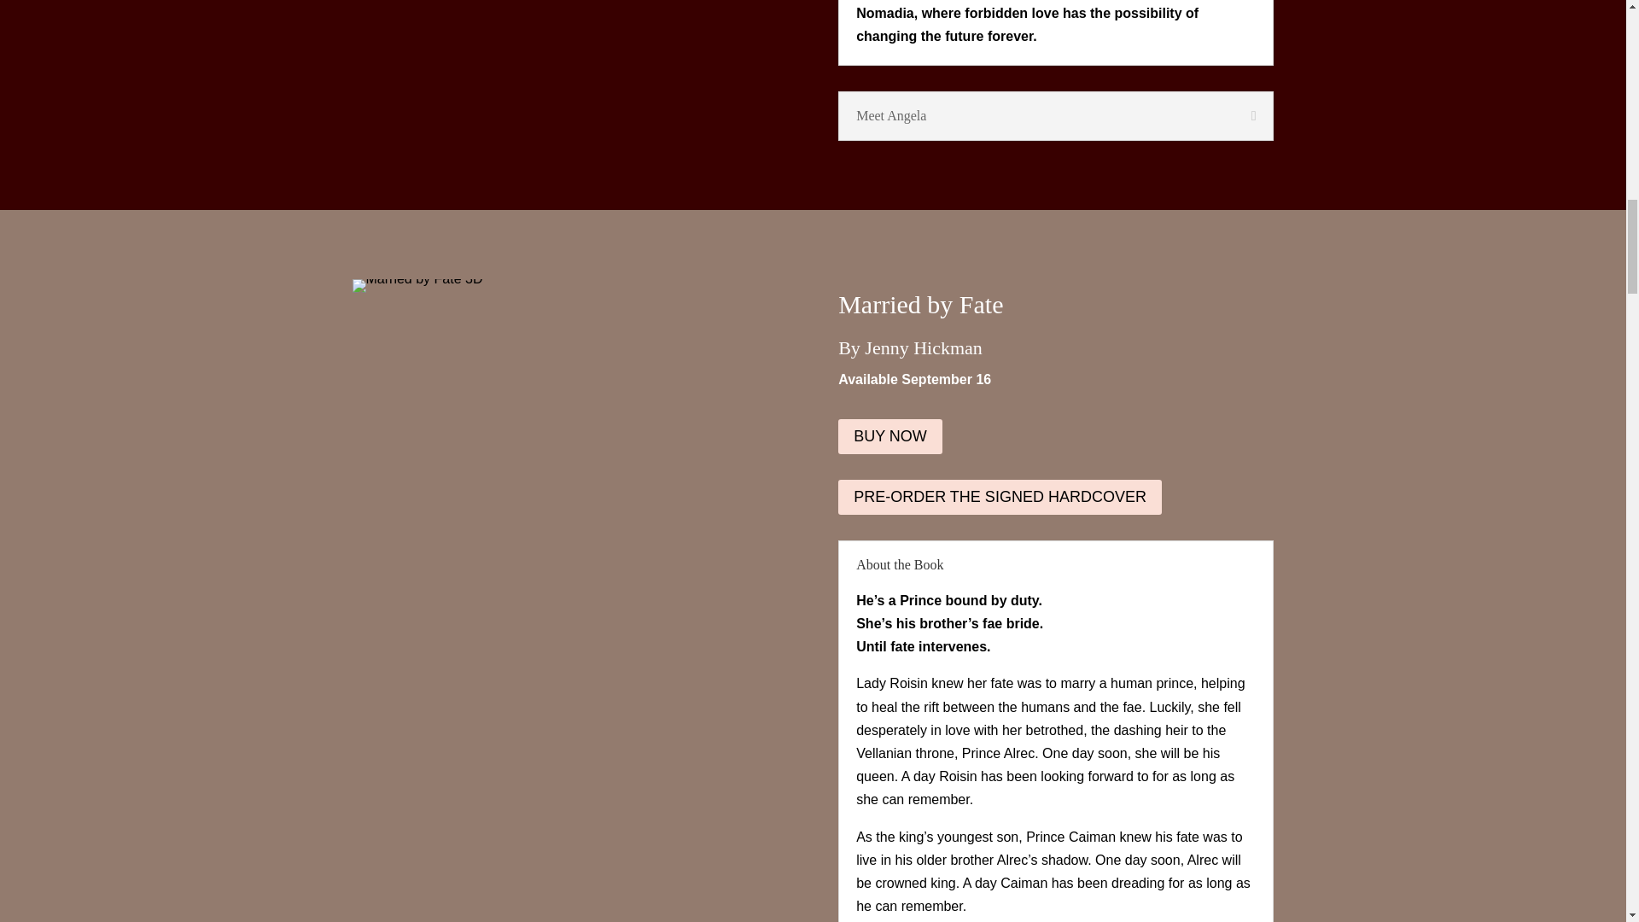 The width and height of the screenshot is (1639, 922). Describe the element at coordinates (417, 286) in the screenshot. I see `Married by Fate 3D` at that location.